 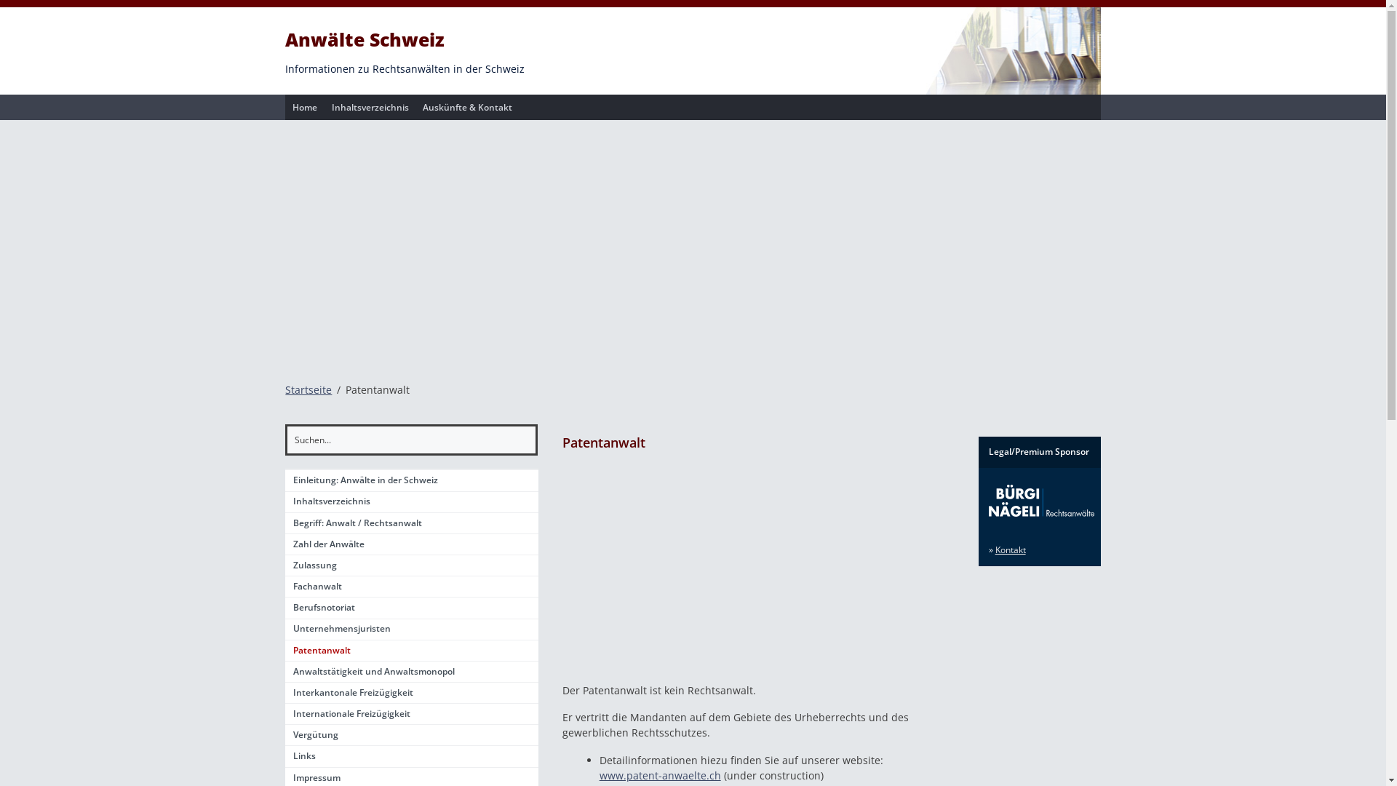 What do you see at coordinates (412, 502) in the screenshot?
I see `Inhaltsverzeichnis` at bounding box center [412, 502].